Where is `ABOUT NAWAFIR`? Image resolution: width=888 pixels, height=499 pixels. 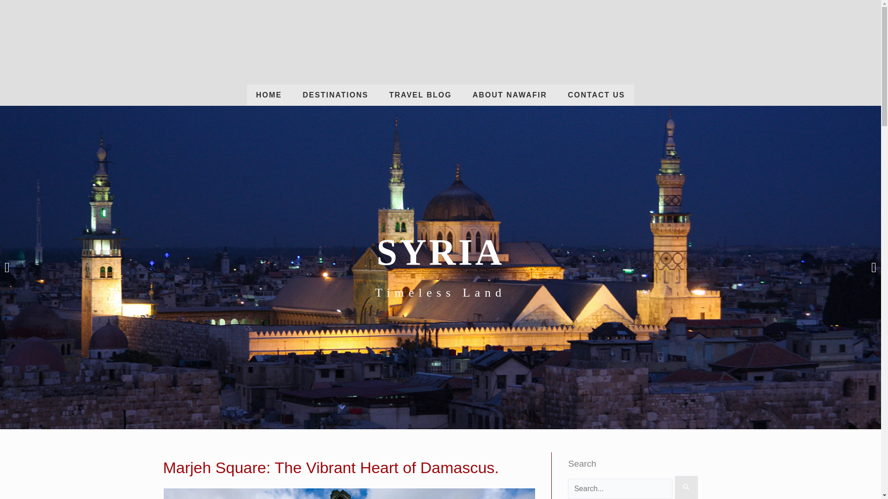
ABOUT NAWAFIR is located at coordinates (510, 95).